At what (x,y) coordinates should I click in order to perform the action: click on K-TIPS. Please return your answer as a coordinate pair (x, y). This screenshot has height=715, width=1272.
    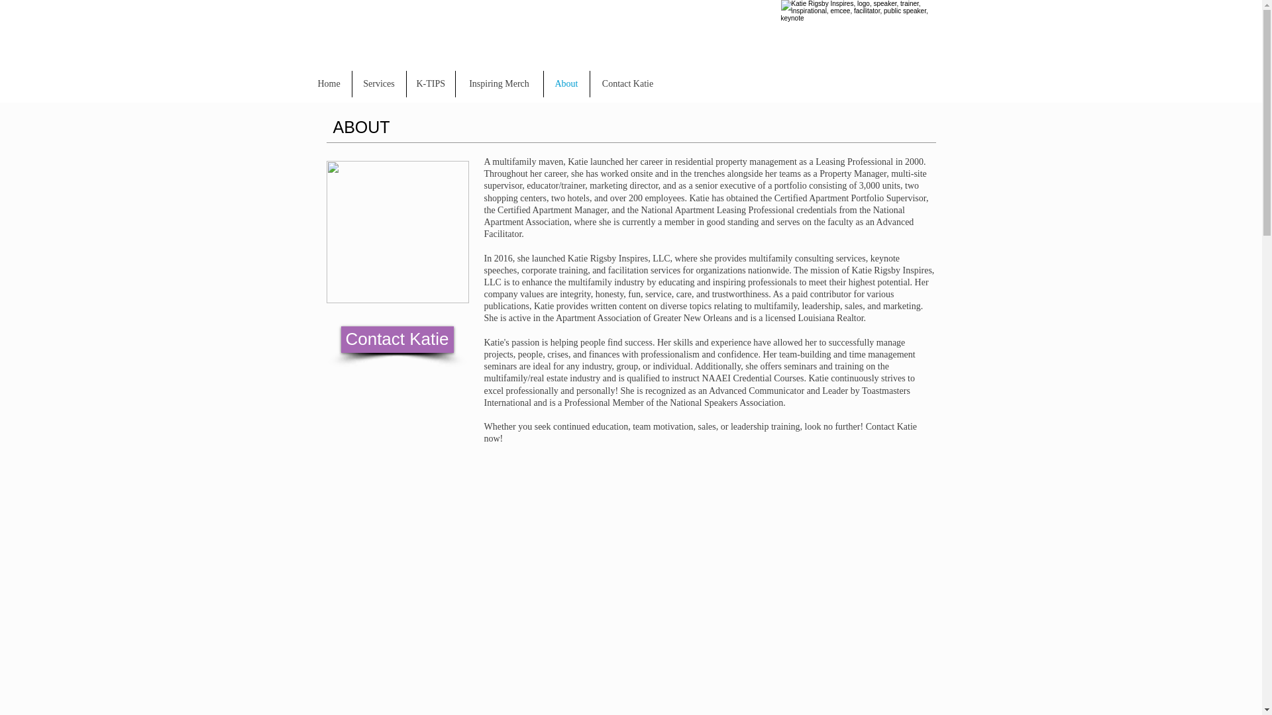
    Looking at the image, I should click on (431, 83).